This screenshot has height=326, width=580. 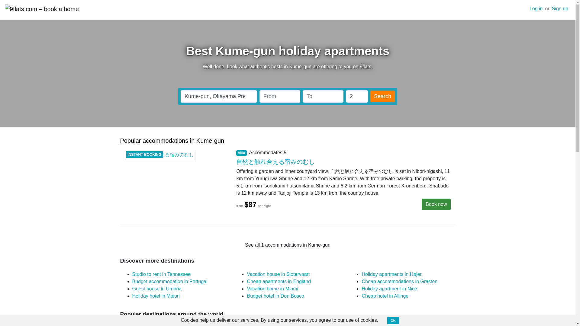 What do you see at coordinates (536, 8) in the screenshot?
I see `Log in` at bounding box center [536, 8].